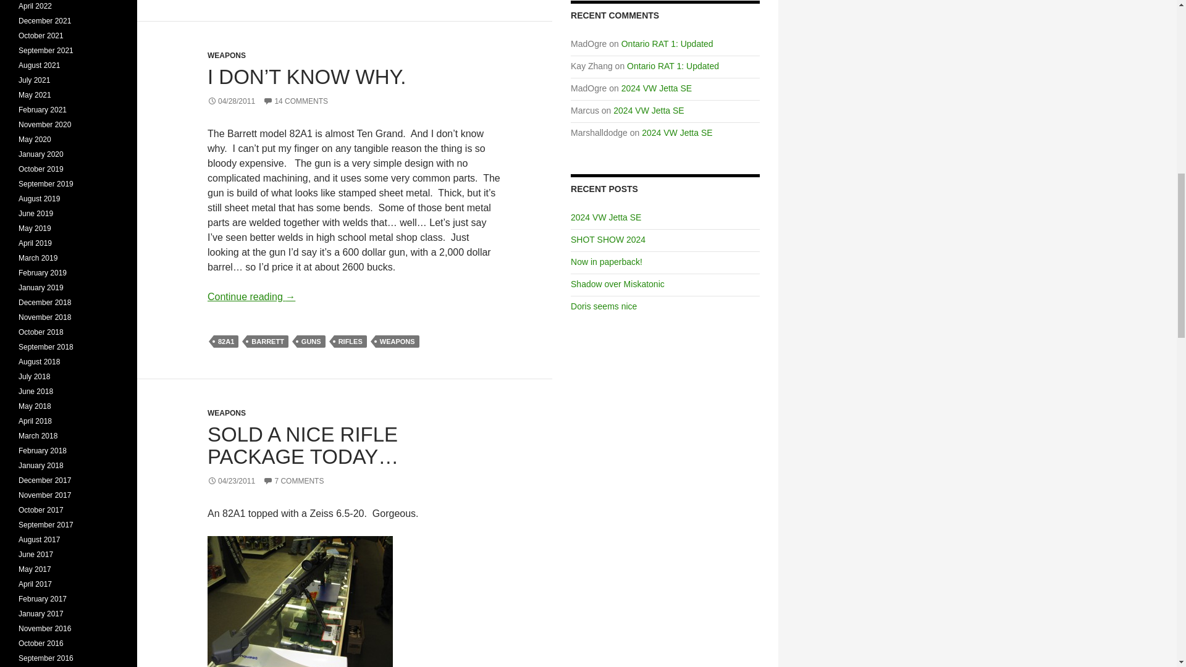 This screenshot has height=667, width=1186. Describe the element at coordinates (398, 341) in the screenshot. I see `WEAPONS` at that location.